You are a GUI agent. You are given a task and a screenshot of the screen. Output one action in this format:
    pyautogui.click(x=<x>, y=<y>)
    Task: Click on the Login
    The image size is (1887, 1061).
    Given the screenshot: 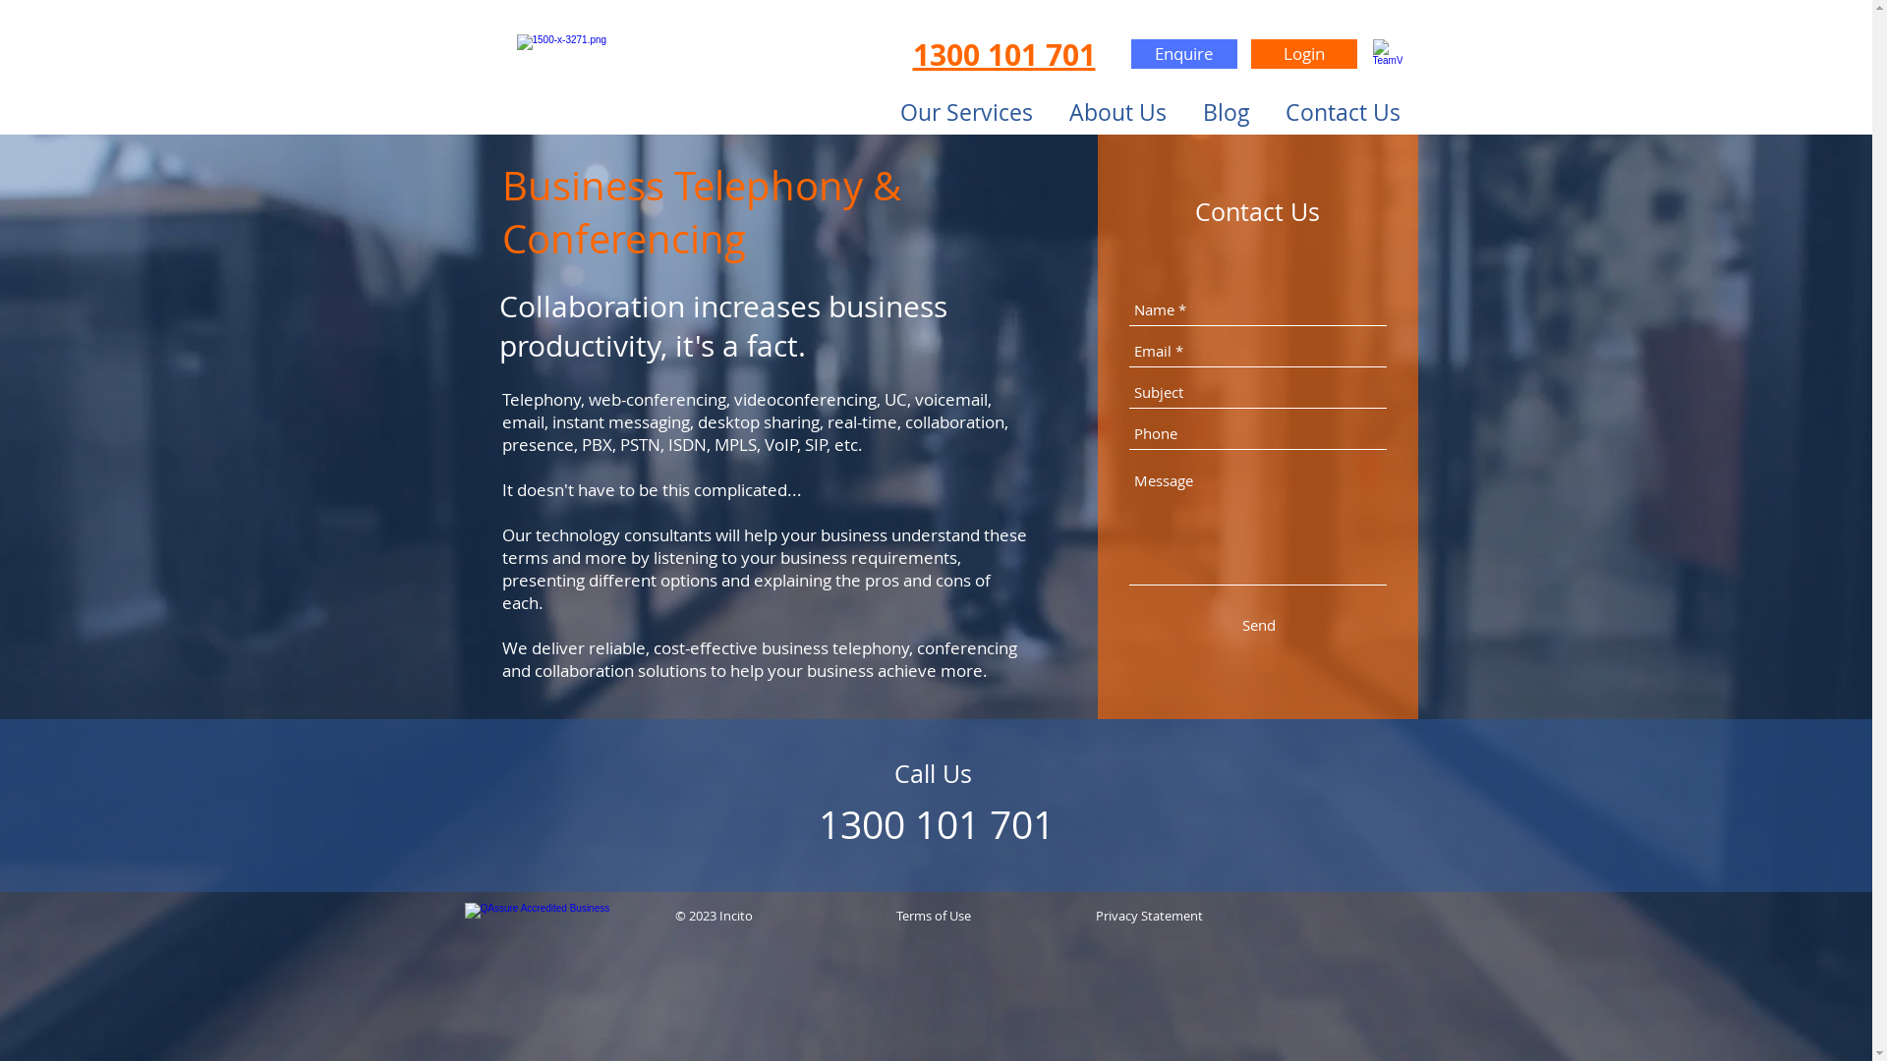 What is the action you would take?
    pyautogui.click(x=1303, y=54)
    